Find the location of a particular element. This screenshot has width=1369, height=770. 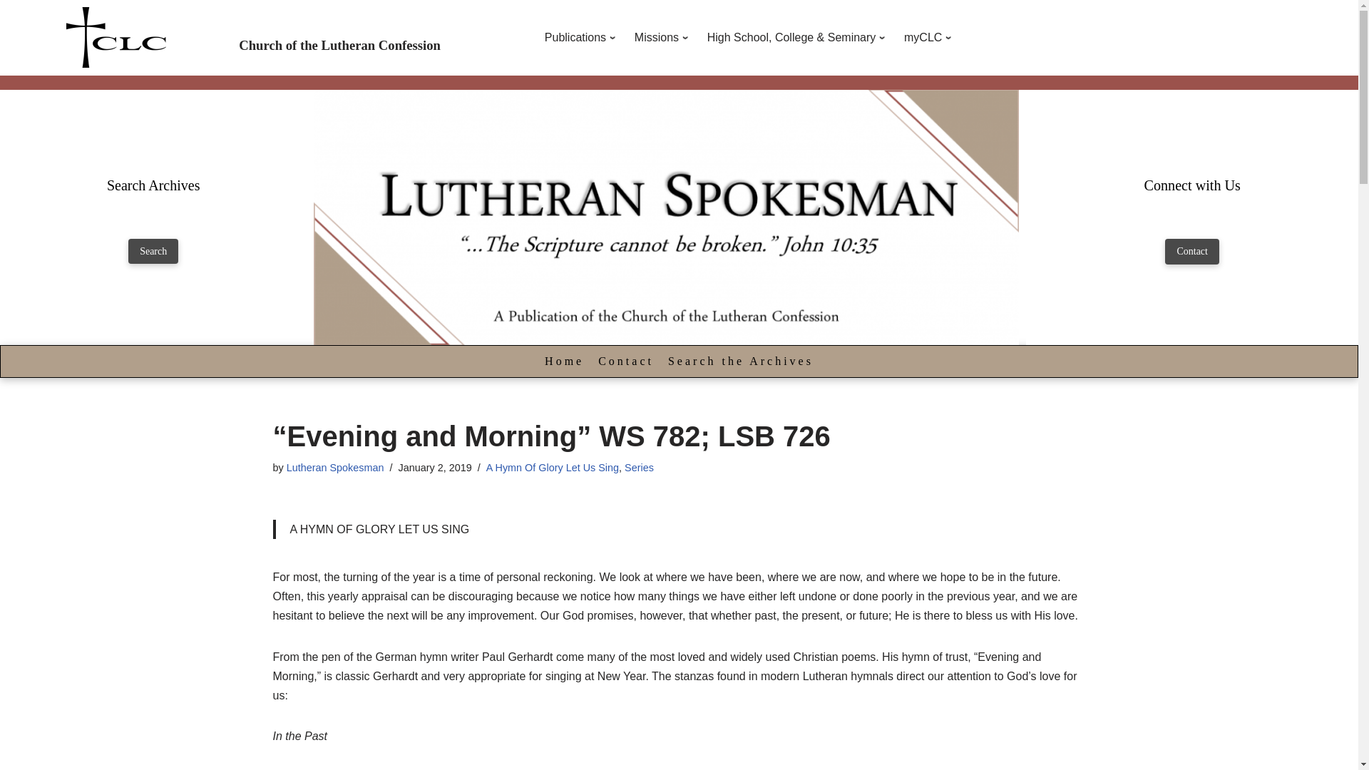

A Hymn Of Glory Let Us Sing is located at coordinates (552, 468).